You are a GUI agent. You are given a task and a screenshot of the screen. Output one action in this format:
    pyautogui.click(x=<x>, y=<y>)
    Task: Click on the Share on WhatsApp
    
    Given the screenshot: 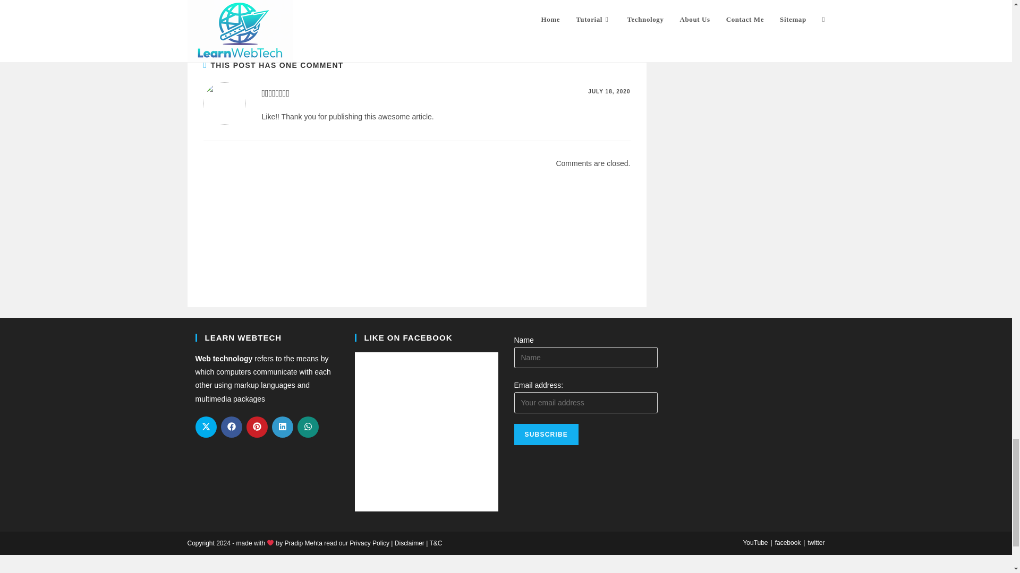 What is the action you would take?
    pyautogui.click(x=308, y=427)
    